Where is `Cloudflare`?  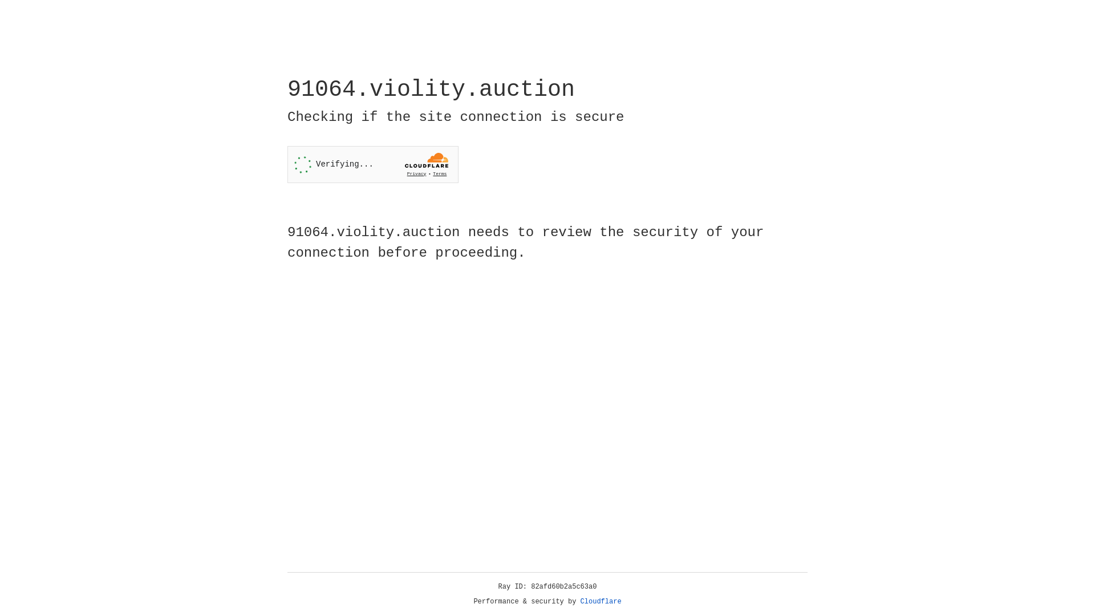
Cloudflare is located at coordinates (601, 602).